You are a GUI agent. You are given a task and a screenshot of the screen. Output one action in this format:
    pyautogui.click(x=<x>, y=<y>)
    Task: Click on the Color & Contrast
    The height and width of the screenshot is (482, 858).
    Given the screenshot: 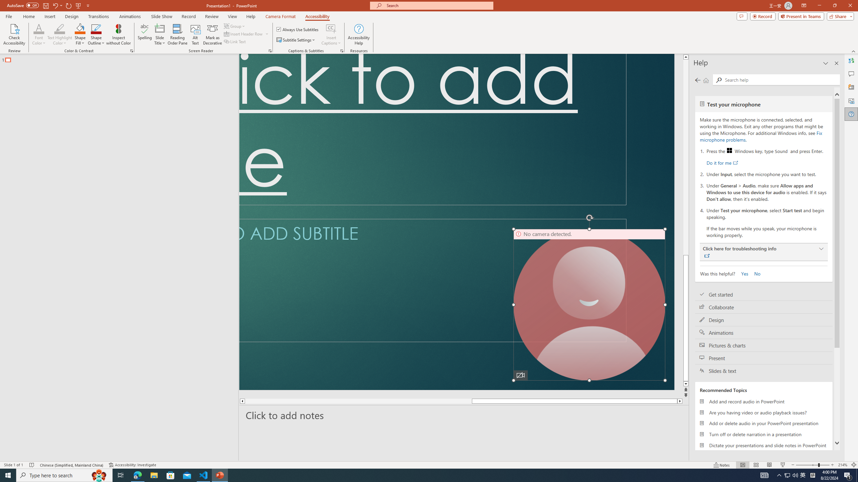 What is the action you would take?
    pyautogui.click(x=131, y=51)
    